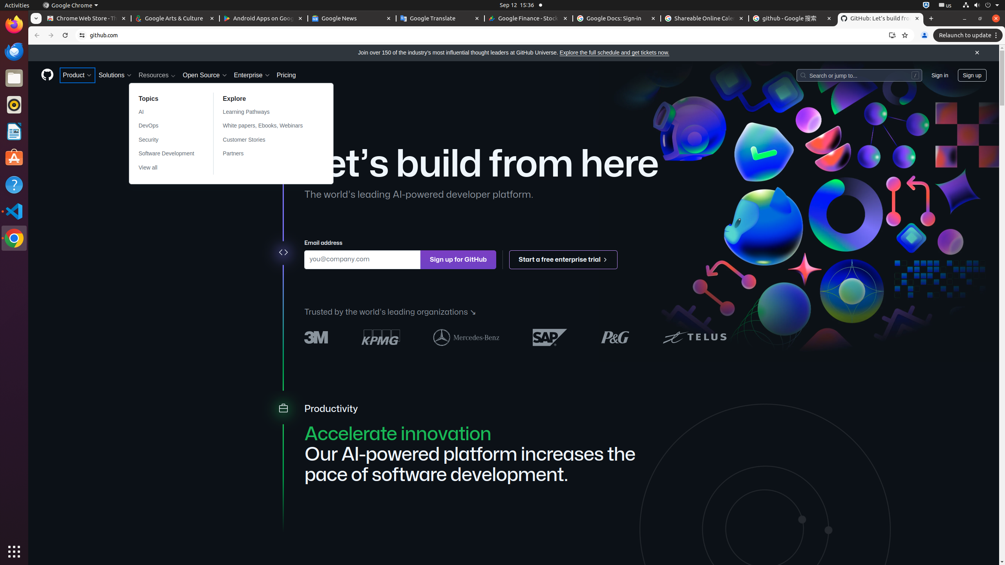 The image size is (1005, 565). I want to click on Relaunch to update, so click(969, 35).